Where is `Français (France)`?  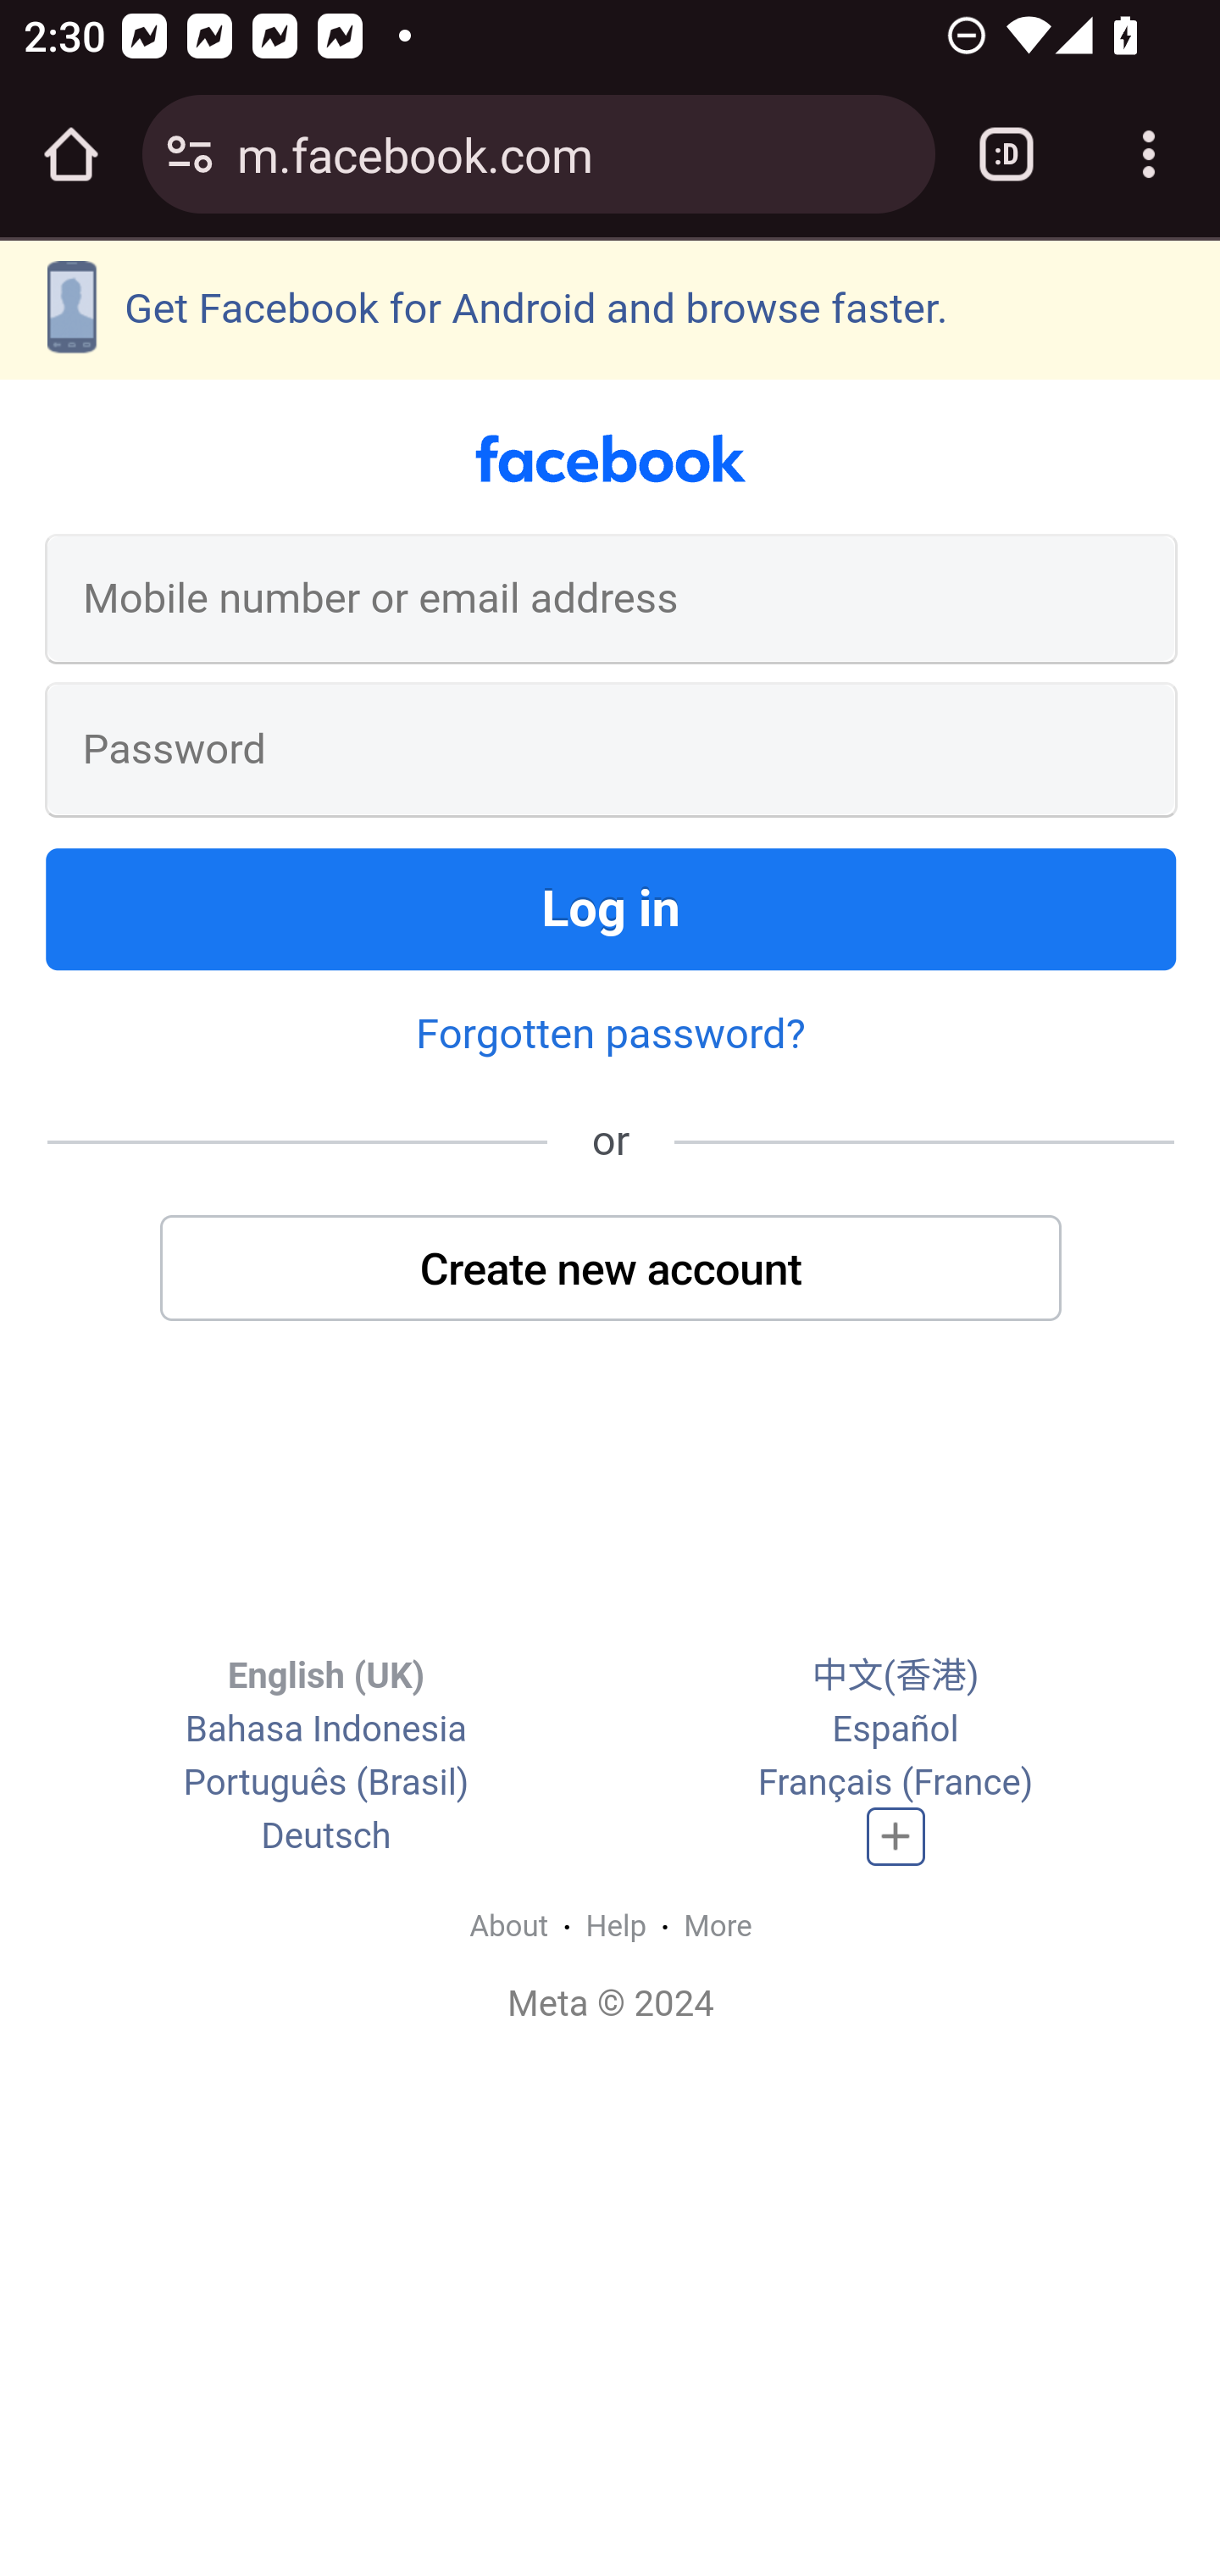
Français (France) is located at coordinates (895, 1784).